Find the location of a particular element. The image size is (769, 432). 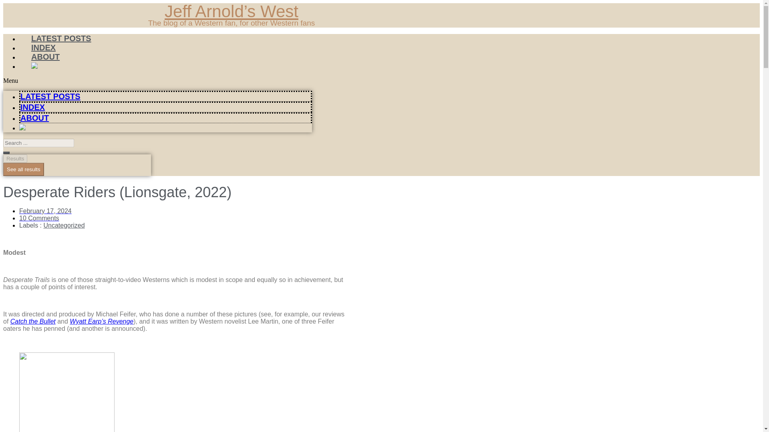

10 Comments is located at coordinates (39, 218).